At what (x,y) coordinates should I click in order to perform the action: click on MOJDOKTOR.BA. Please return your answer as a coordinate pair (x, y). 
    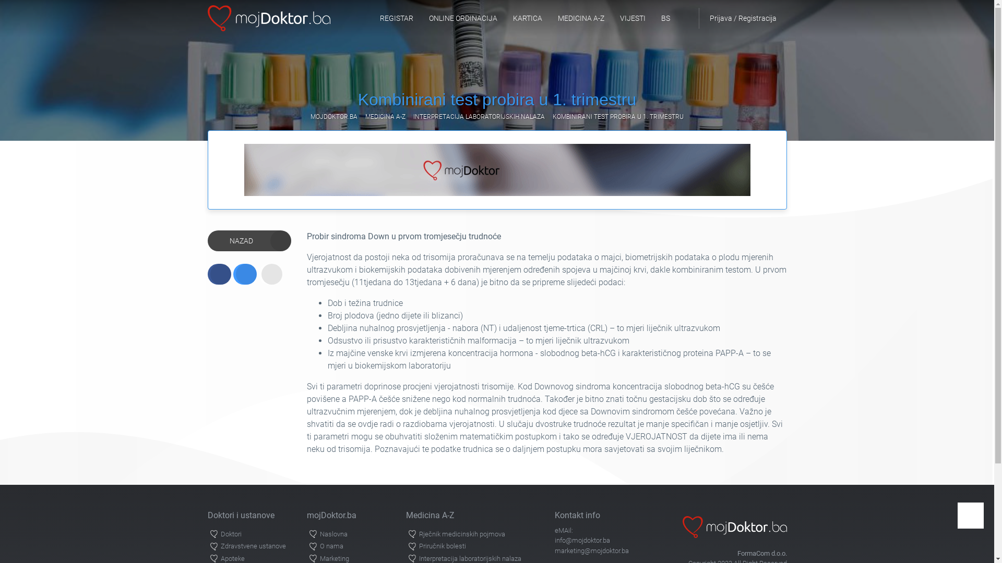
    Looking at the image, I should click on (334, 117).